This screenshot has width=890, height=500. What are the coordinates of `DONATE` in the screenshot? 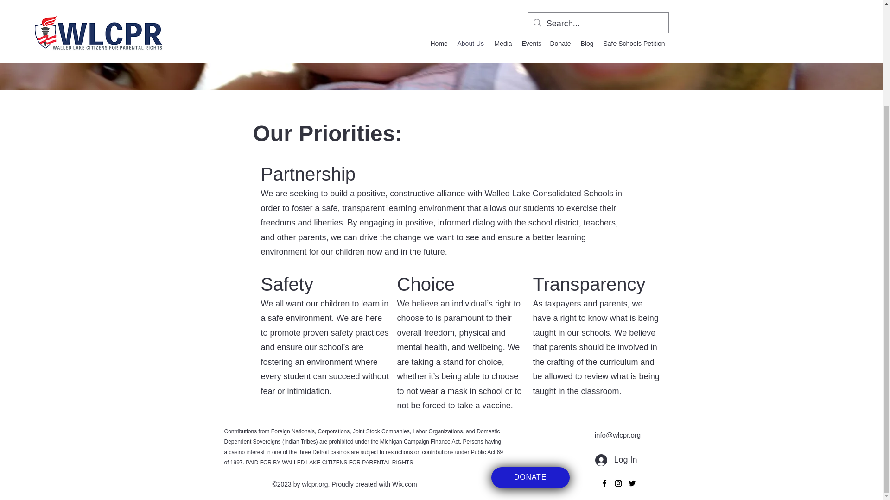 It's located at (530, 477).